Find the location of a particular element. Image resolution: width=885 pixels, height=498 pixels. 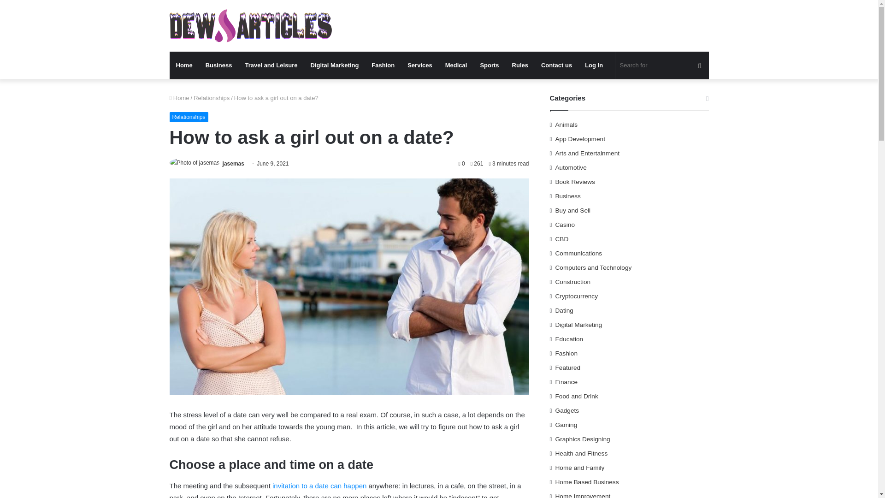

Fashion is located at coordinates (383, 65).